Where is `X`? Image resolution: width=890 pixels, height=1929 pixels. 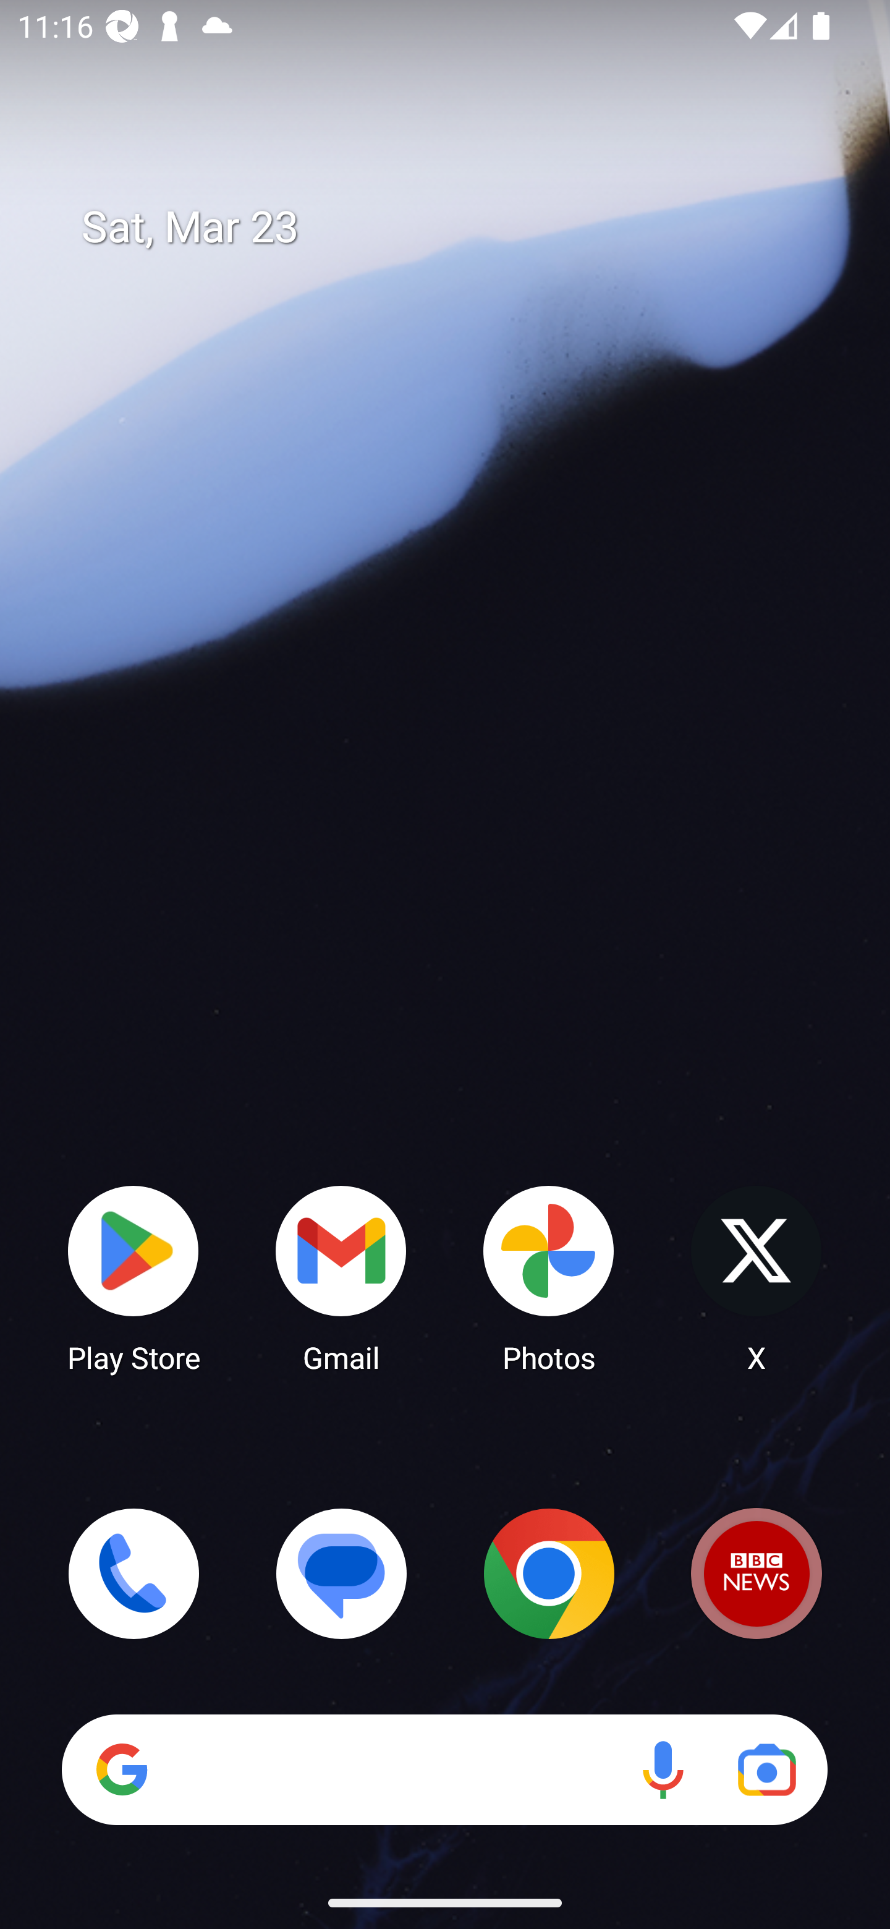
X is located at coordinates (756, 1277).